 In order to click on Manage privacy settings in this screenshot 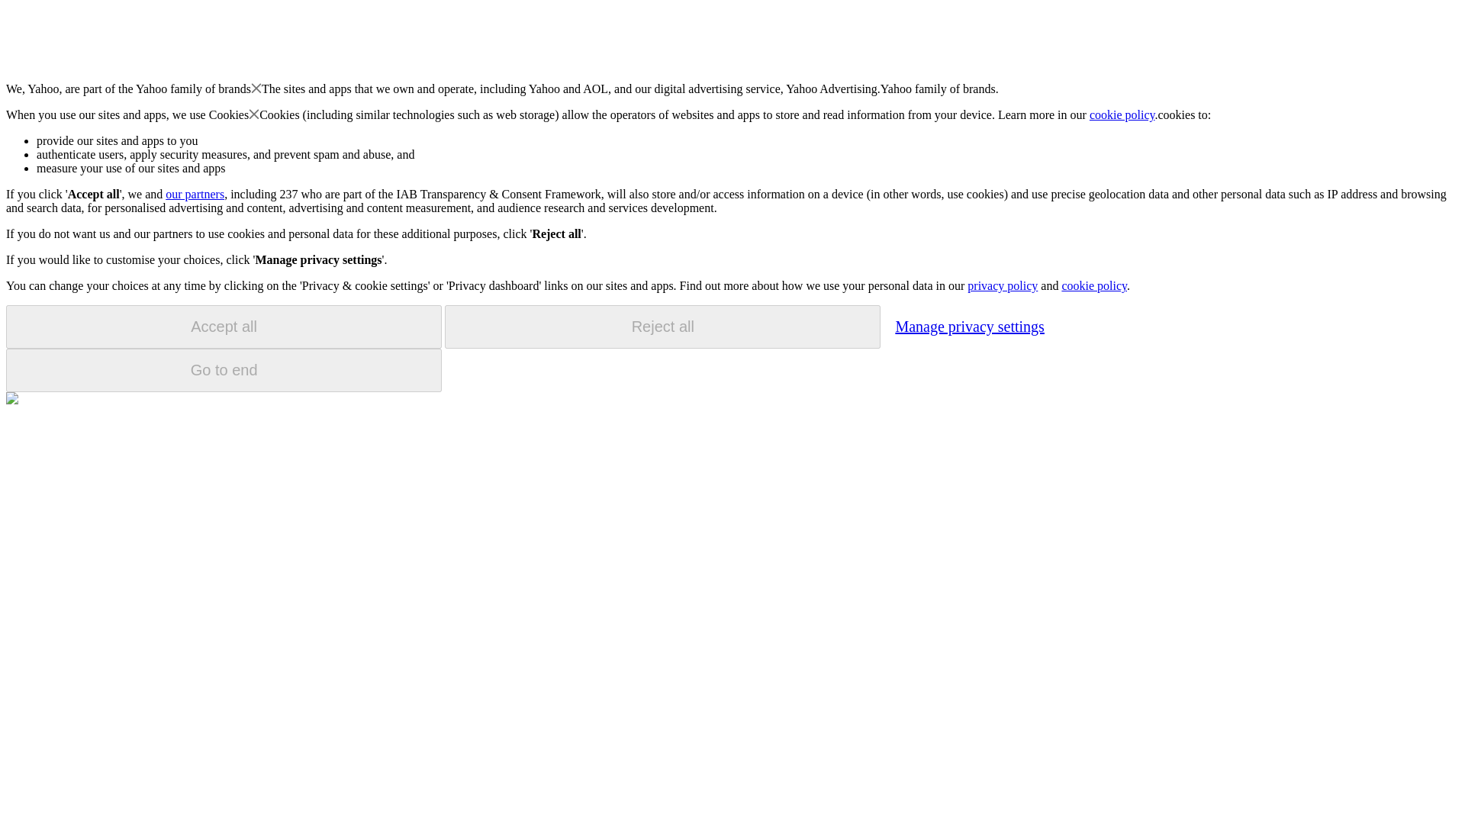, I will do `click(969, 326)`.